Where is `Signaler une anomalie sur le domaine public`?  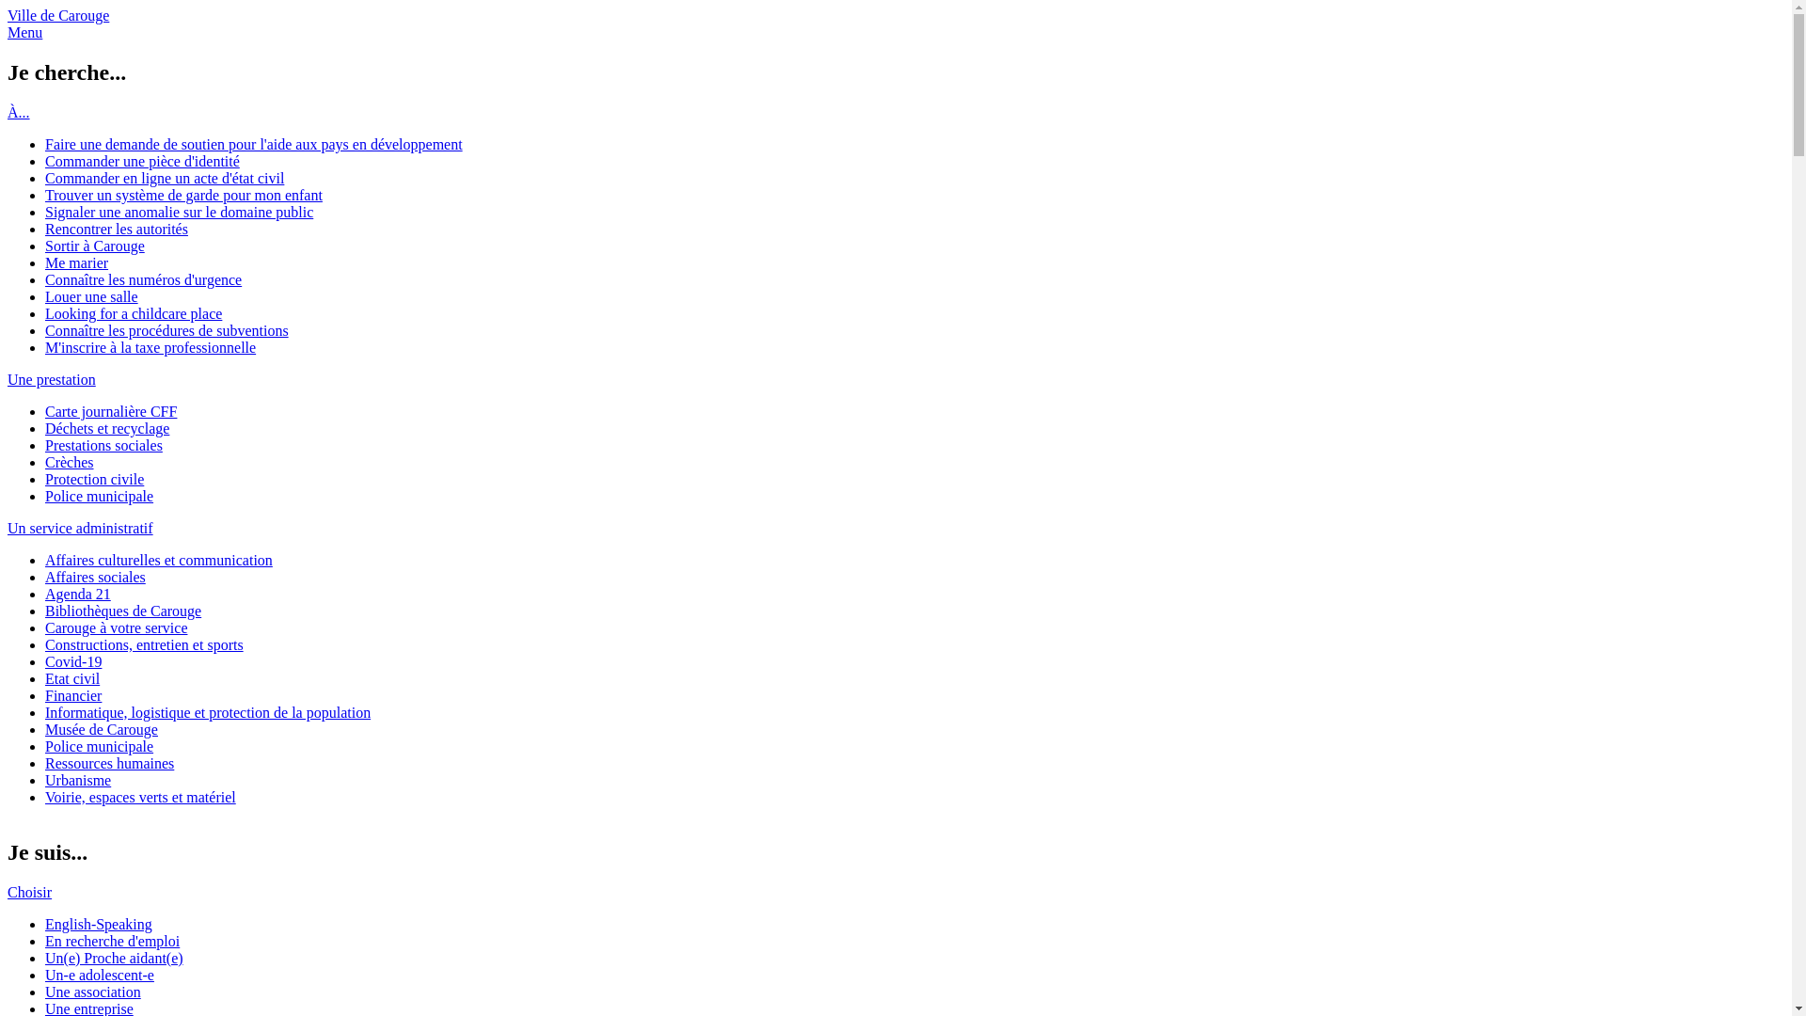
Signaler une anomalie sur le domaine public is located at coordinates (179, 213).